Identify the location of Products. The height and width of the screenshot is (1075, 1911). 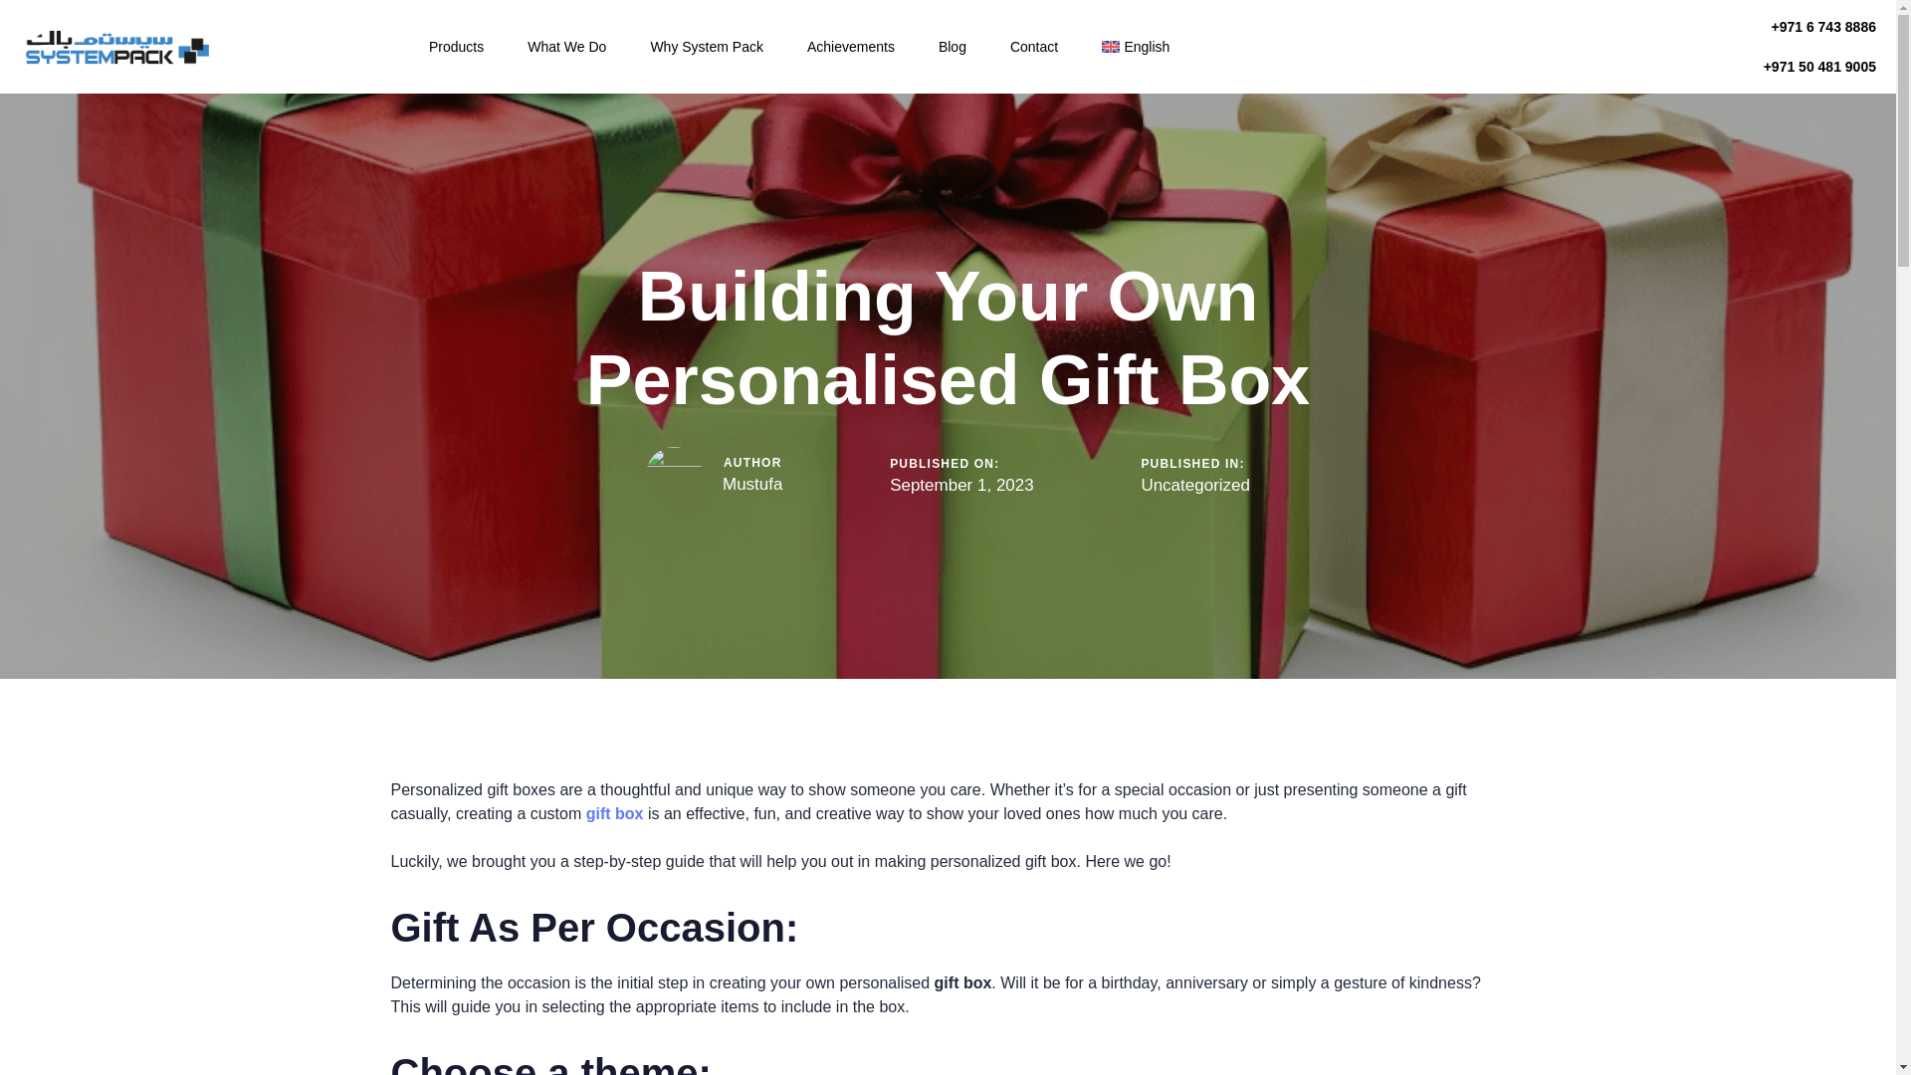
(456, 46).